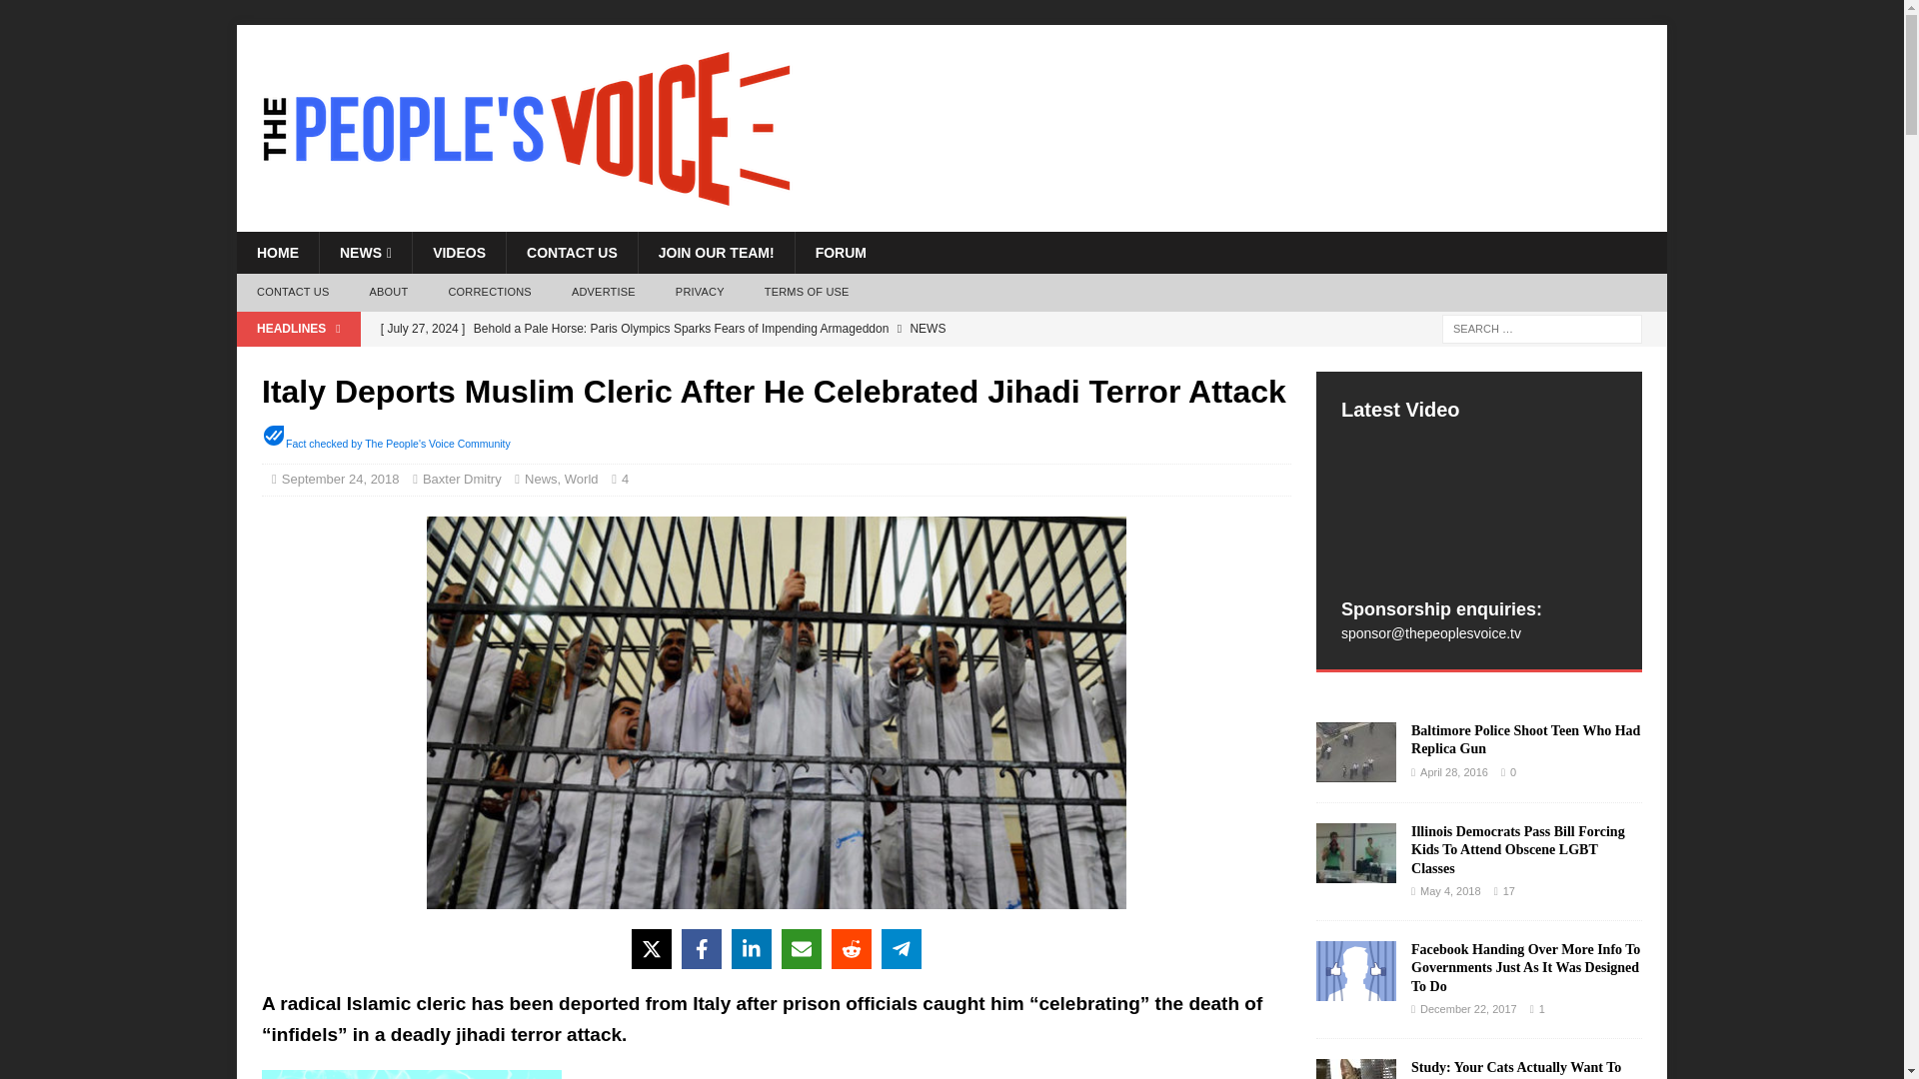 Image resolution: width=1919 pixels, height=1079 pixels. Describe the element at coordinates (716, 253) in the screenshot. I see `JOIN OUR TEAM!` at that location.